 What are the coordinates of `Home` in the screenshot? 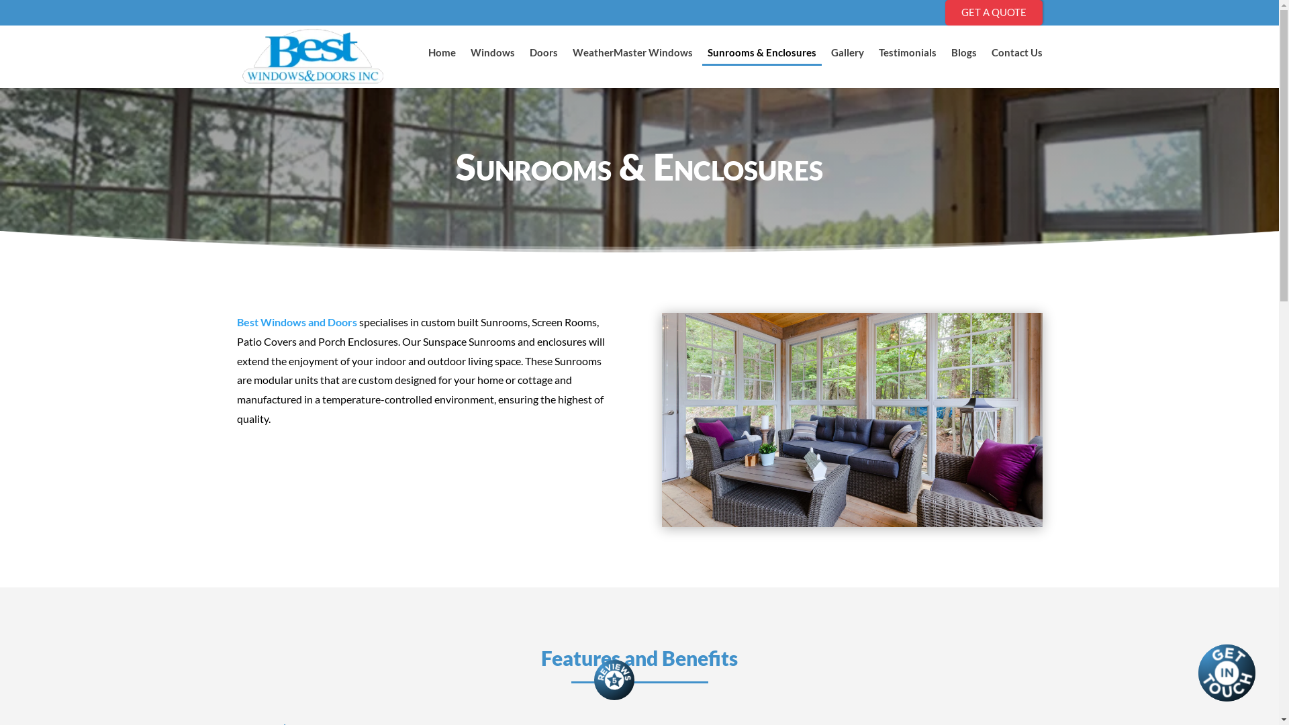 It's located at (442, 63).